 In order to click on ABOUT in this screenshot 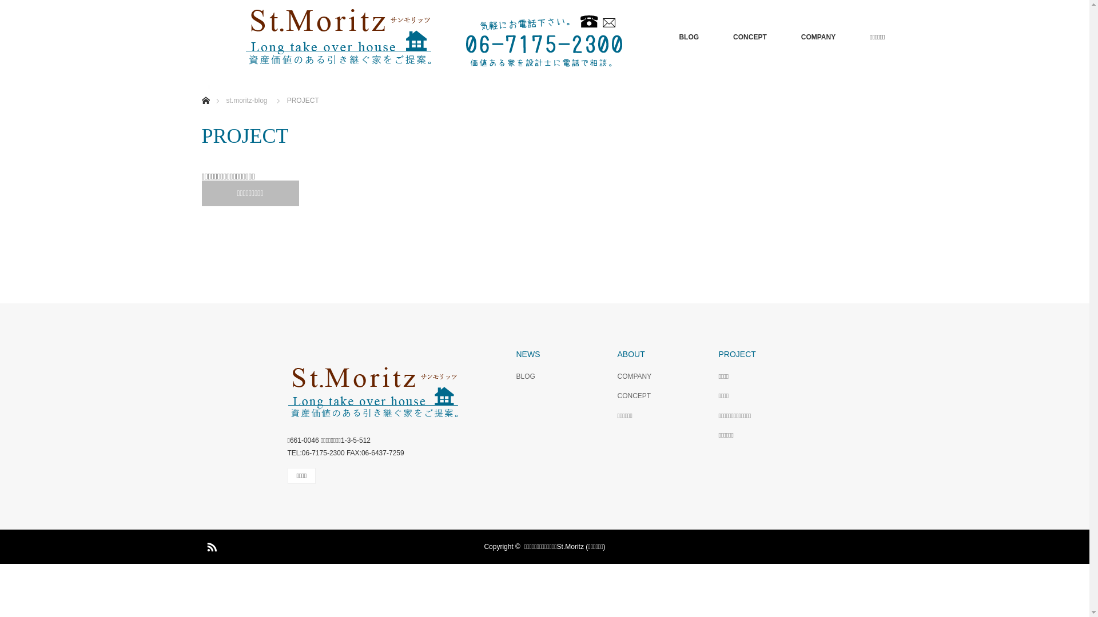, I will do `click(659, 354)`.